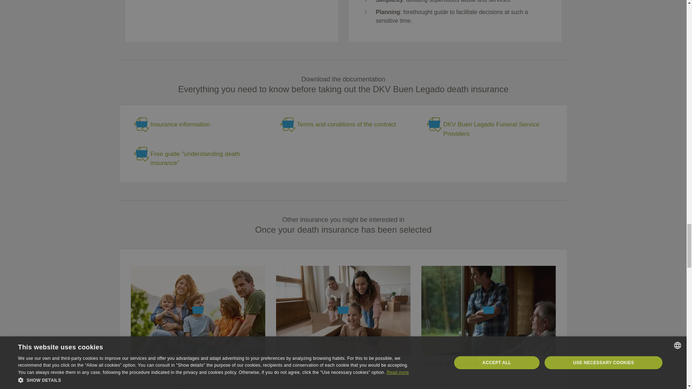 The width and height of the screenshot is (692, 389). Describe the element at coordinates (196, 158) in the screenshot. I see `Understanding-burials-2024` at that location.